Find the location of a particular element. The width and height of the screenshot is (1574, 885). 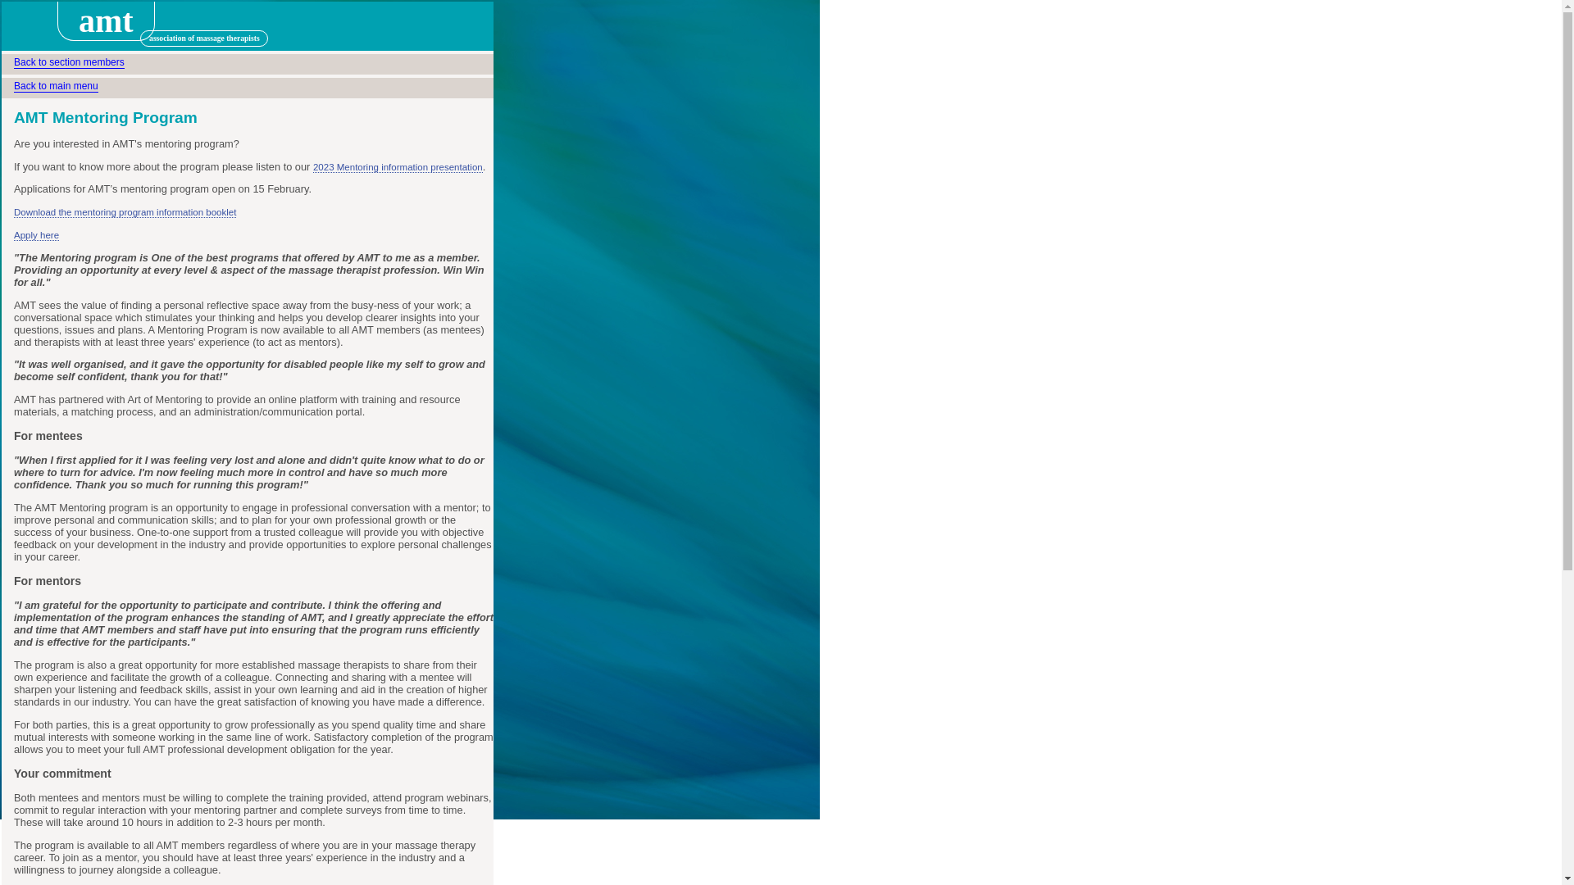

amt is located at coordinates (64, 28).